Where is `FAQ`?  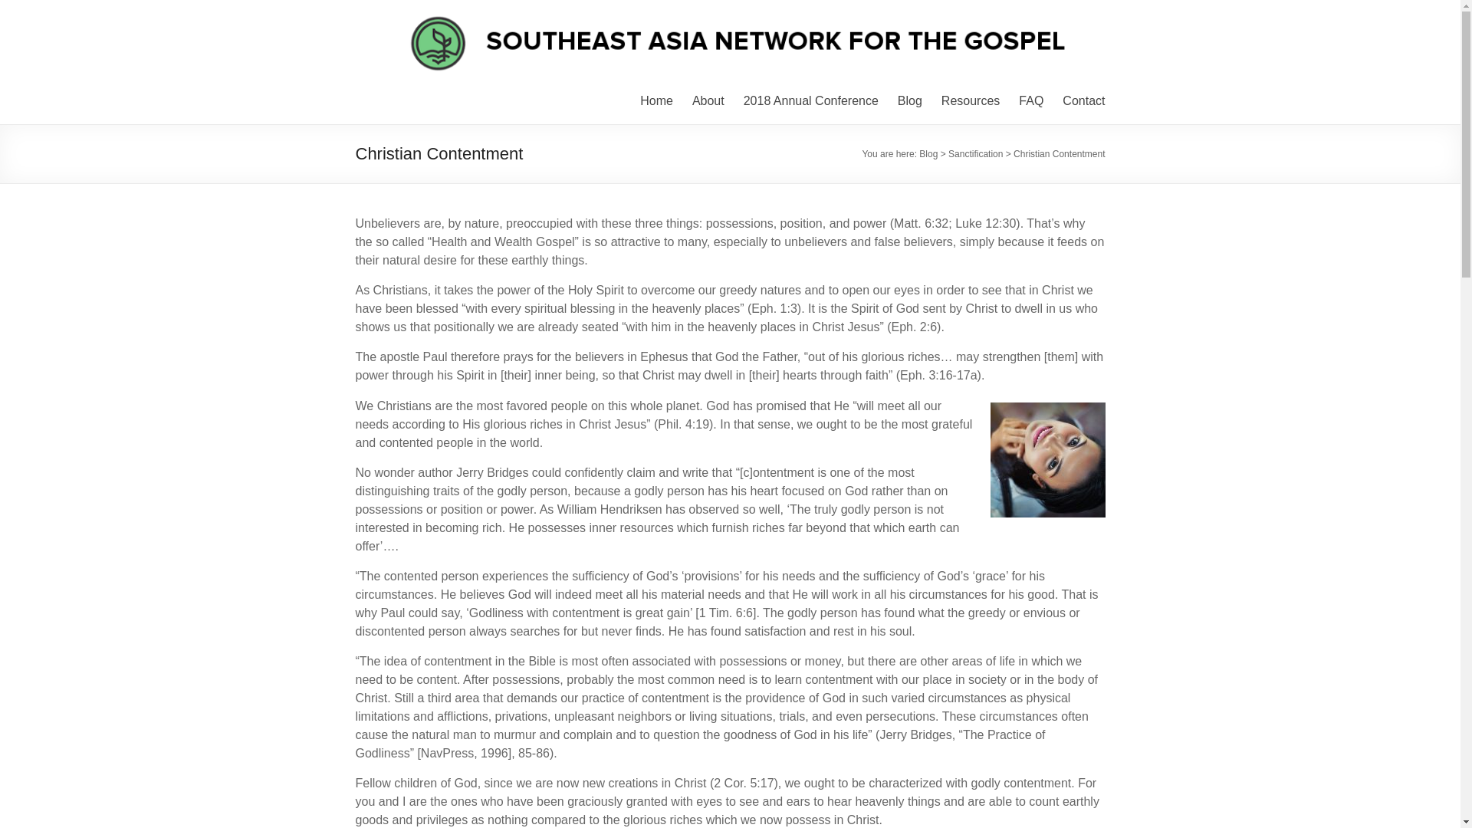 FAQ is located at coordinates (1030, 100).